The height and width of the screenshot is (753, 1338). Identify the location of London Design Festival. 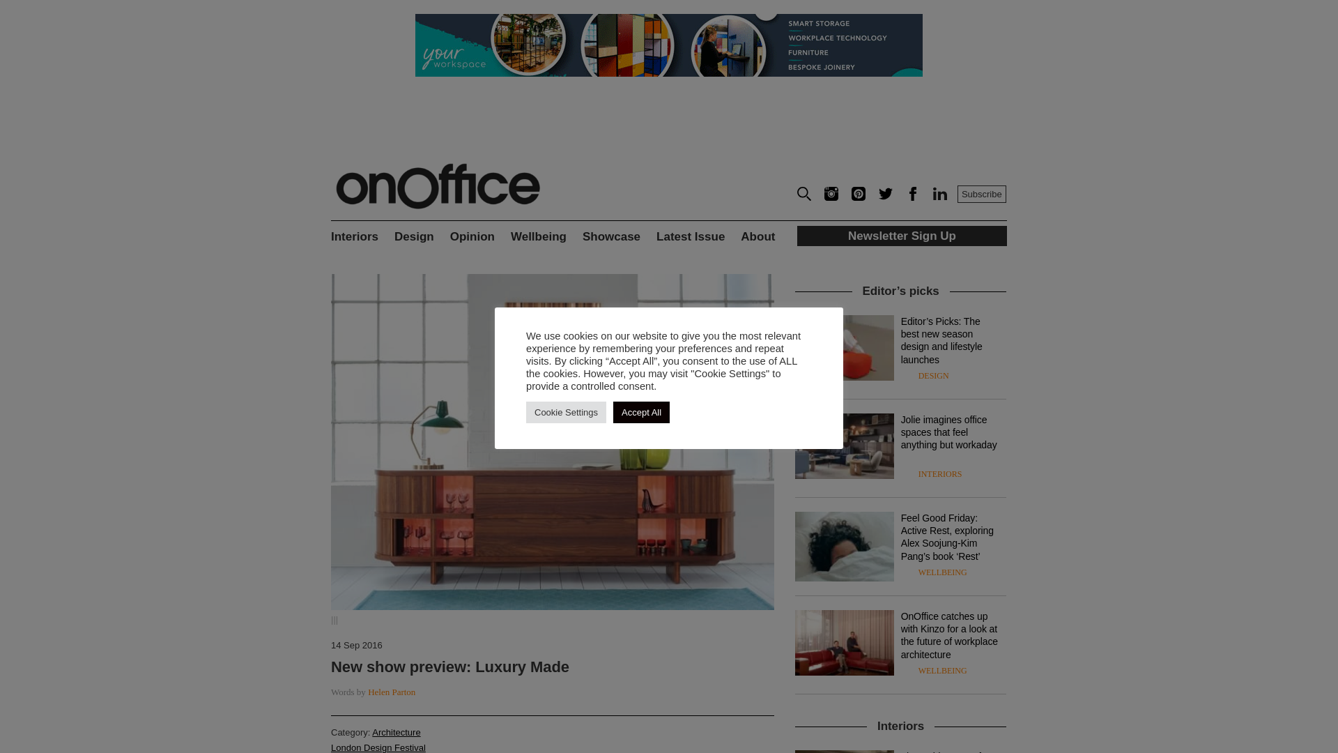
(378, 747).